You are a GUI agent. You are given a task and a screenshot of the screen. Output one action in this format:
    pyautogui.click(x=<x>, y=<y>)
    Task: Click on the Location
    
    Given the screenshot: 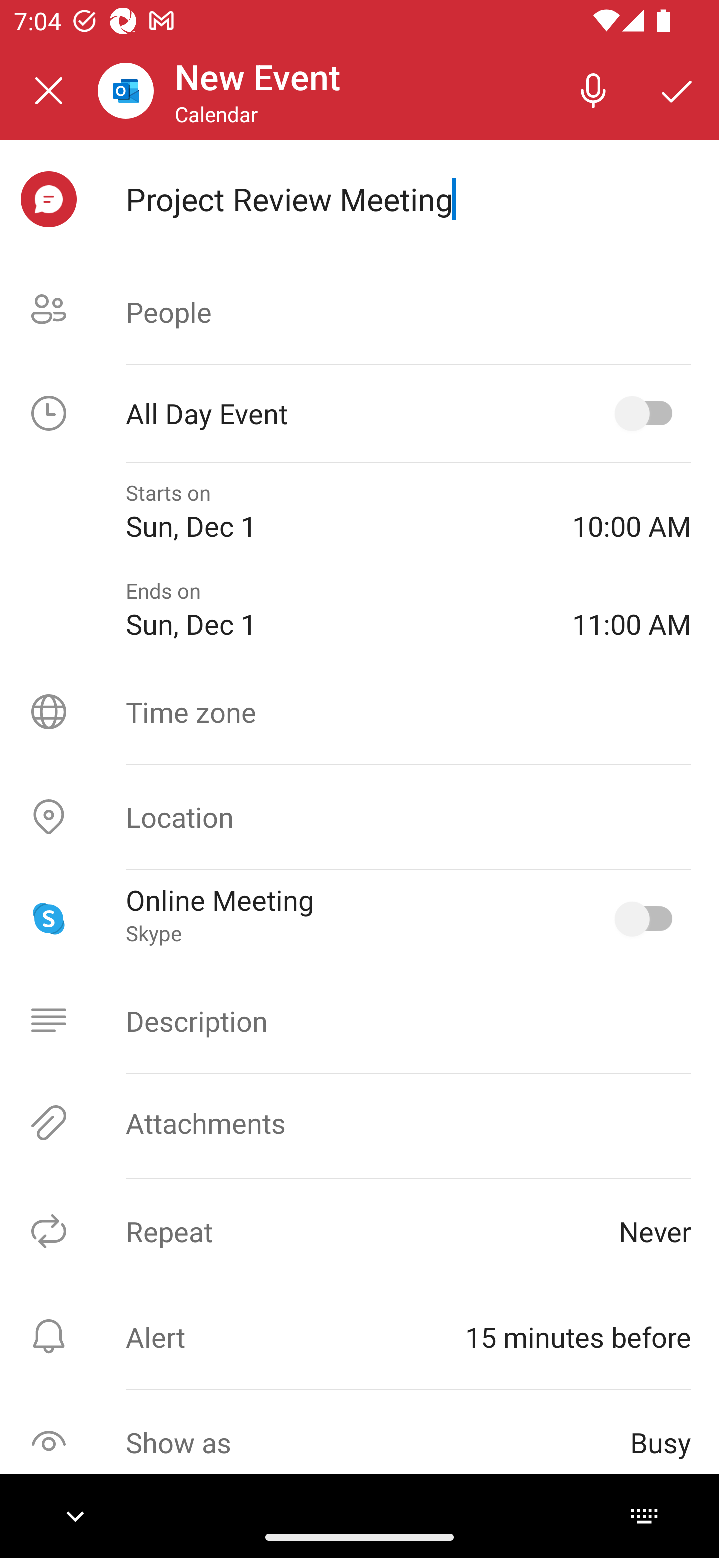 What is the action you would take?
    pyautogui.click(x=359, y=817)
    